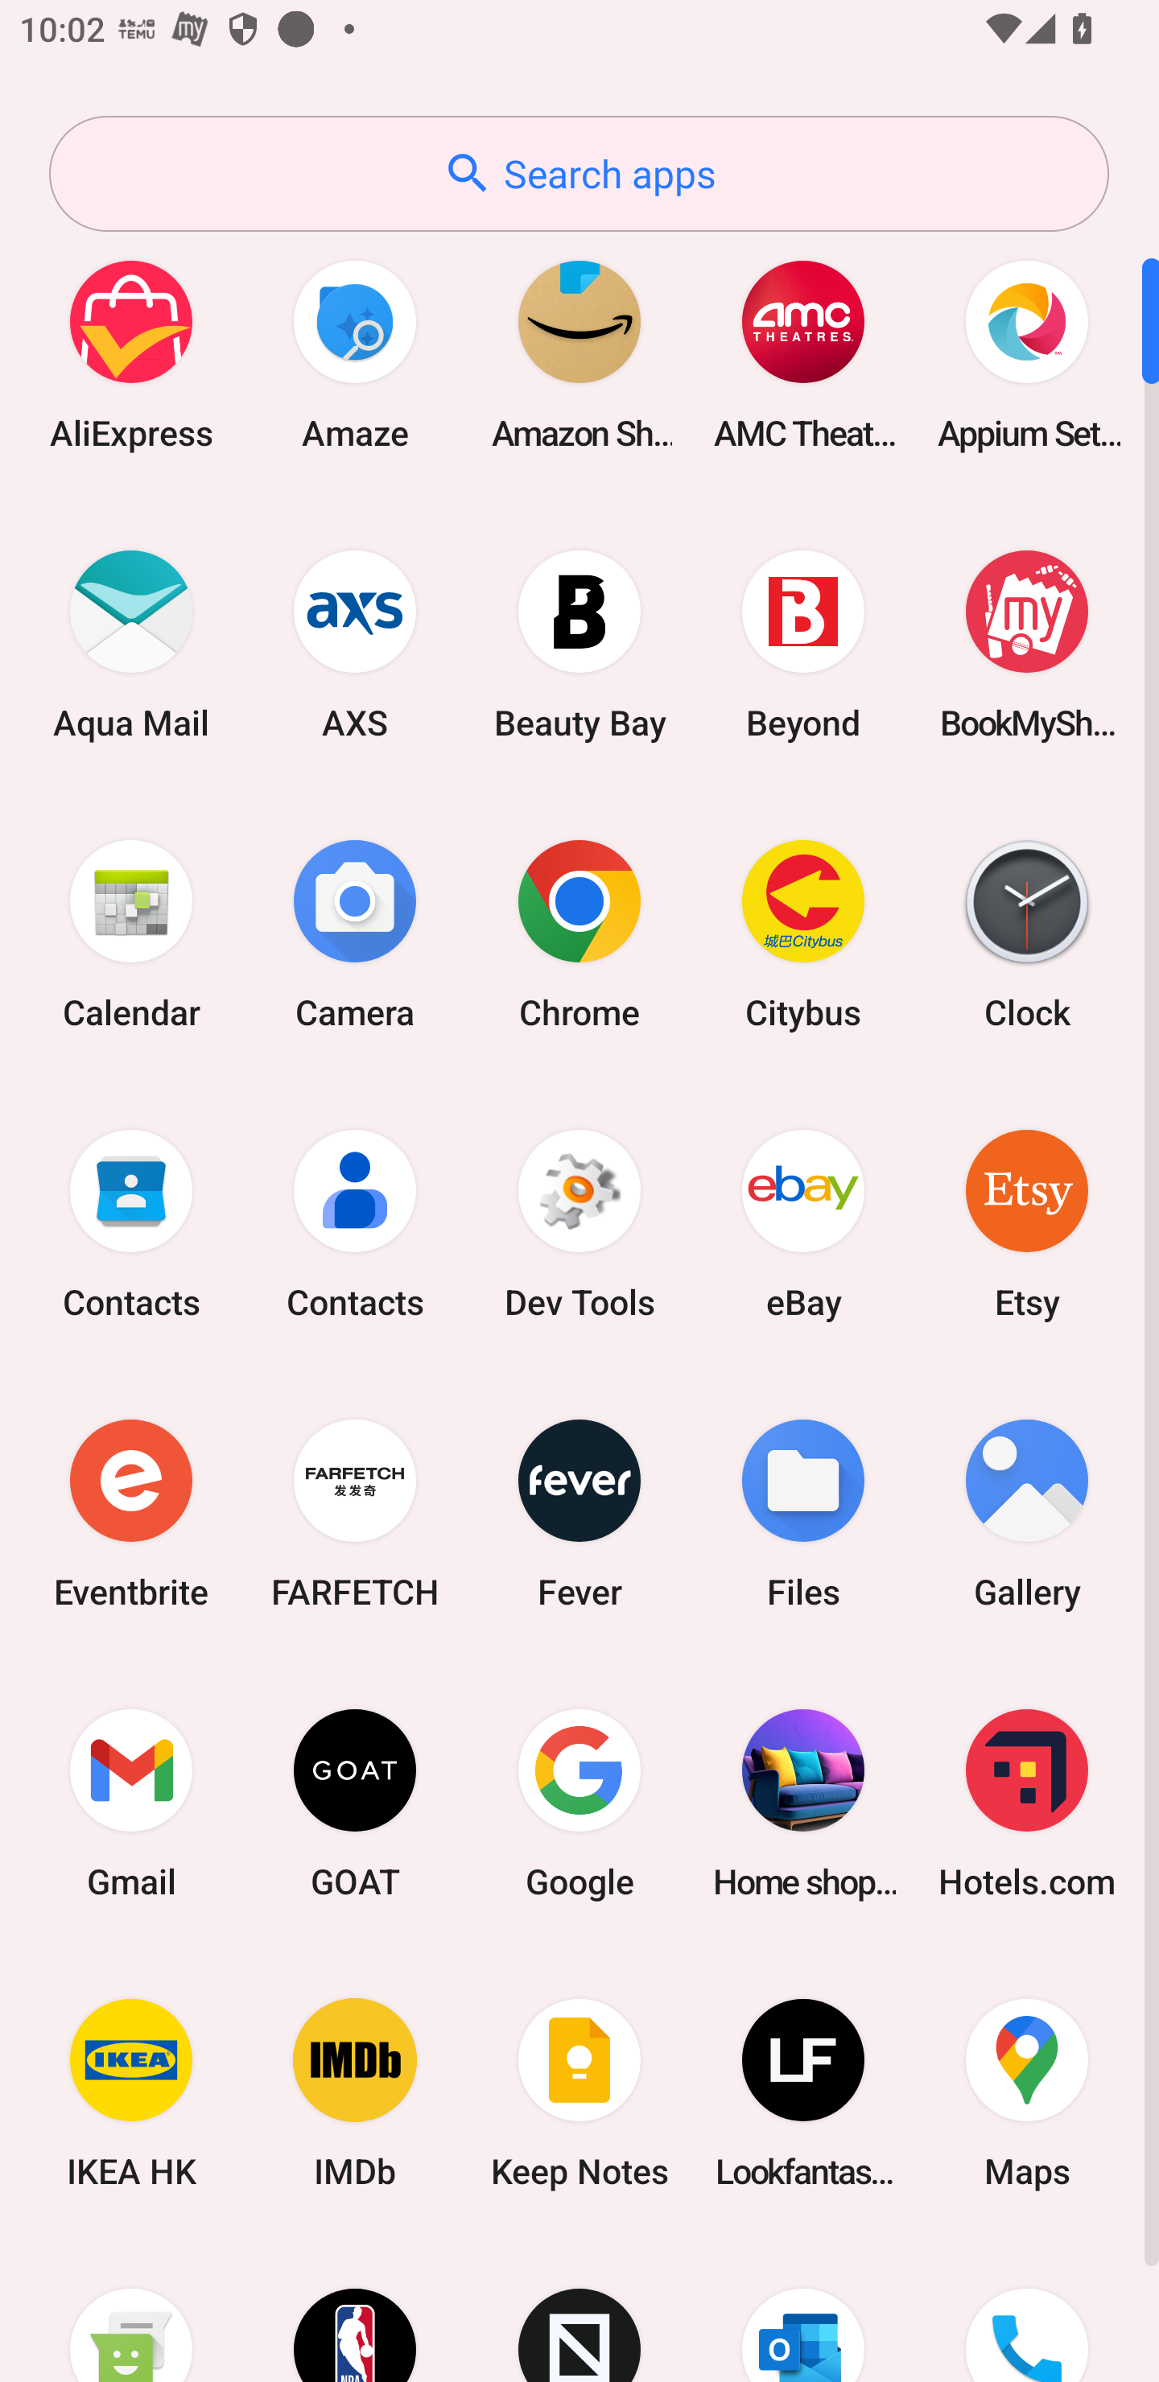 The height and width of the screenshot is (2382, 1159). Describe the element at coordinates (131, 933) in the screenshot. I see `Calendar` at that location.